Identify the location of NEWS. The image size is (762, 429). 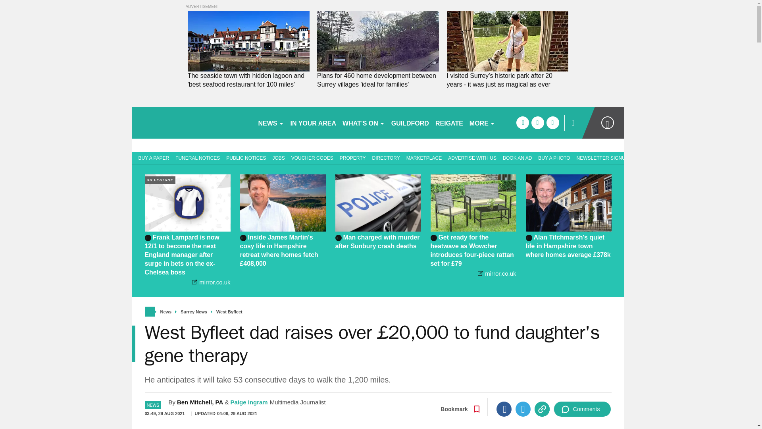
(271, 122).